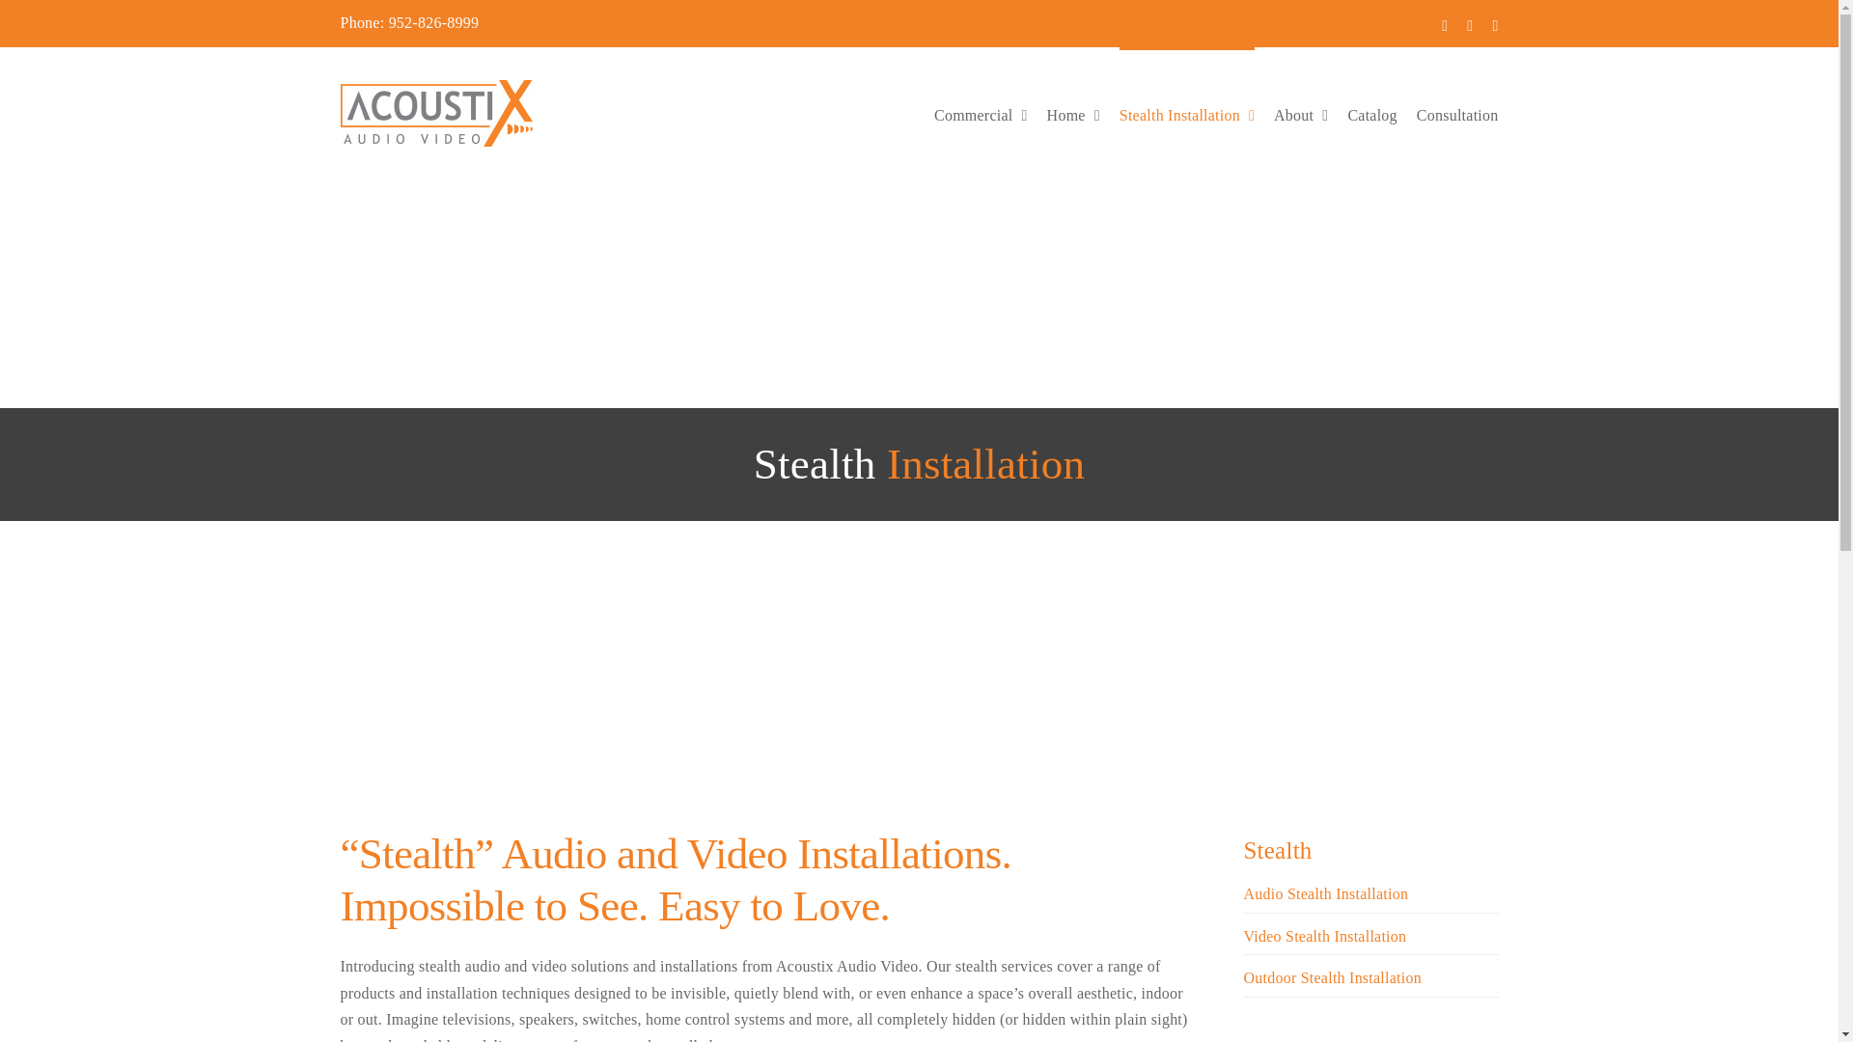 This screenshot has width=1853, height=1042. Describe the element at coordinates (1186, 113) in the screenshot. I see `Stealth Installation` at that location.